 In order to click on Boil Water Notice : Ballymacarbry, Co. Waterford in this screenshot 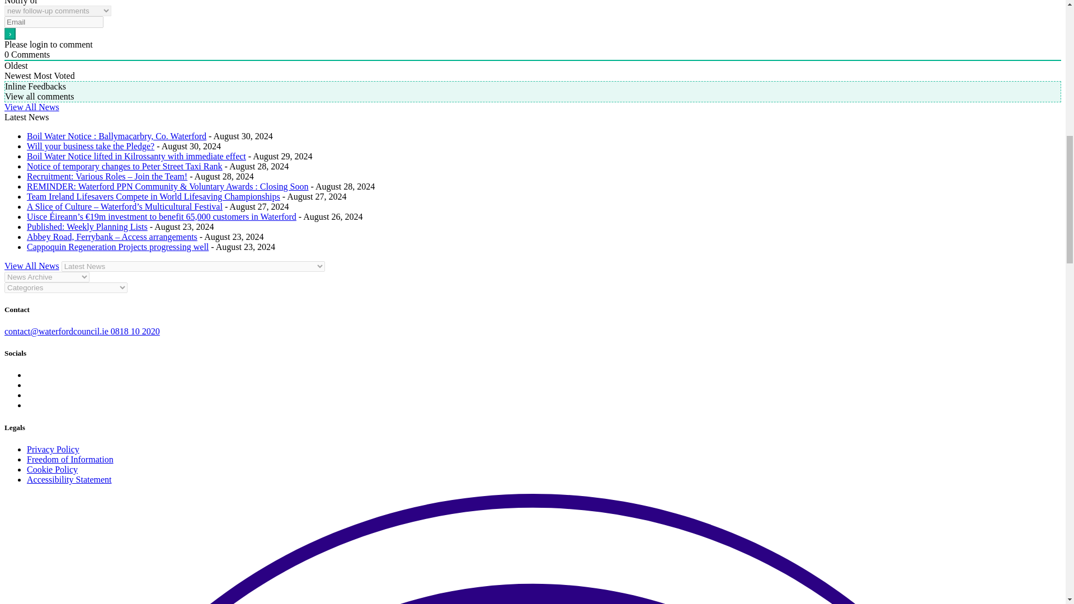, I will do `click(116, 136)`.